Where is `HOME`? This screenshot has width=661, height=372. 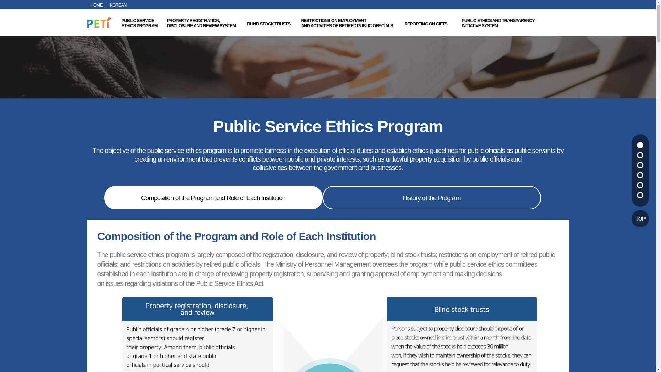
HOME is located at coordinates (201, 23).